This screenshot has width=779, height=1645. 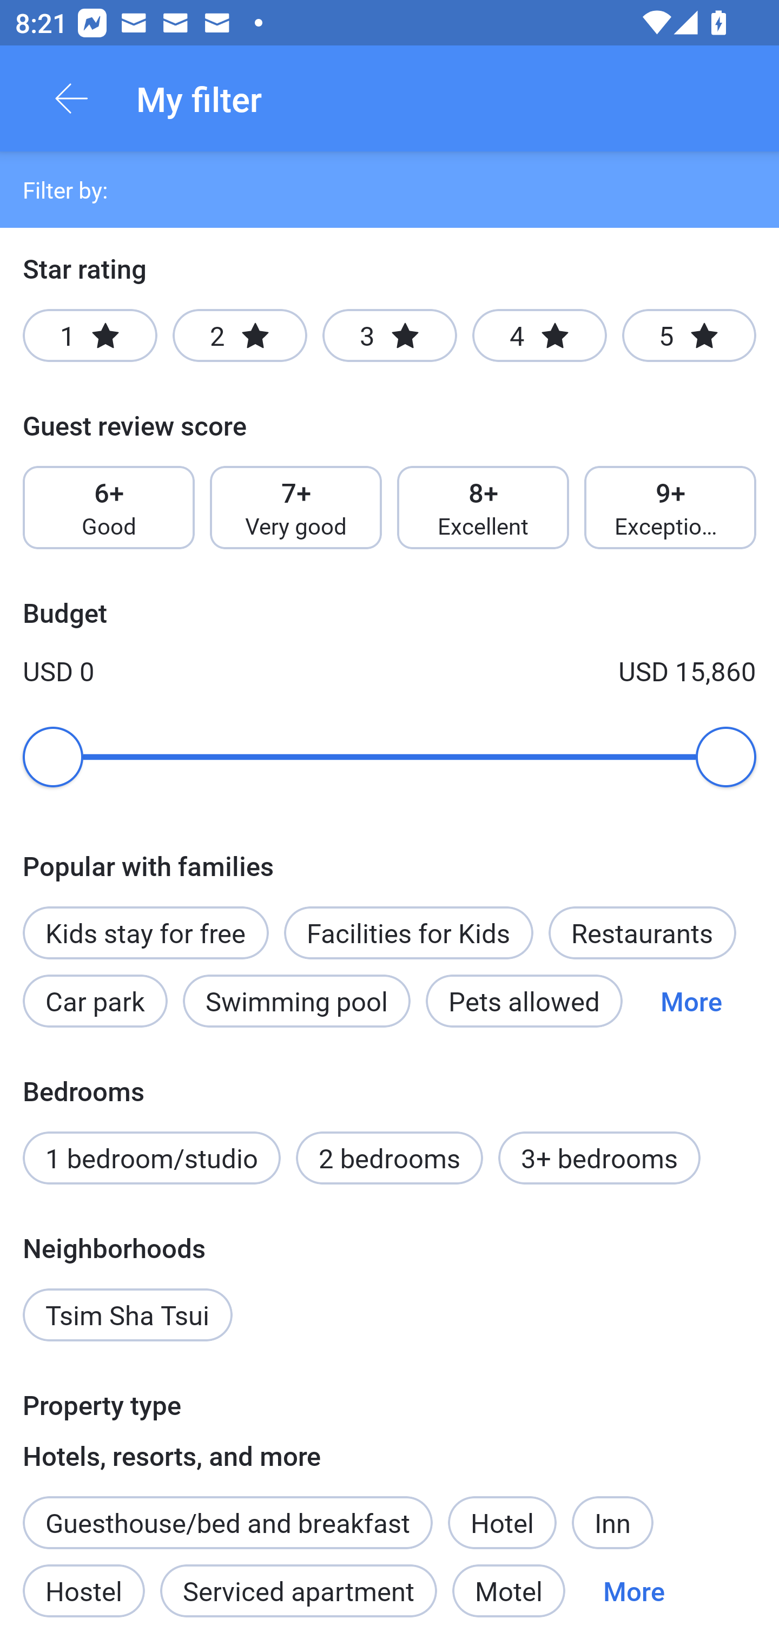 I want to click on Guesthouse/bed and breakfast, so click(x=227, y=1522).